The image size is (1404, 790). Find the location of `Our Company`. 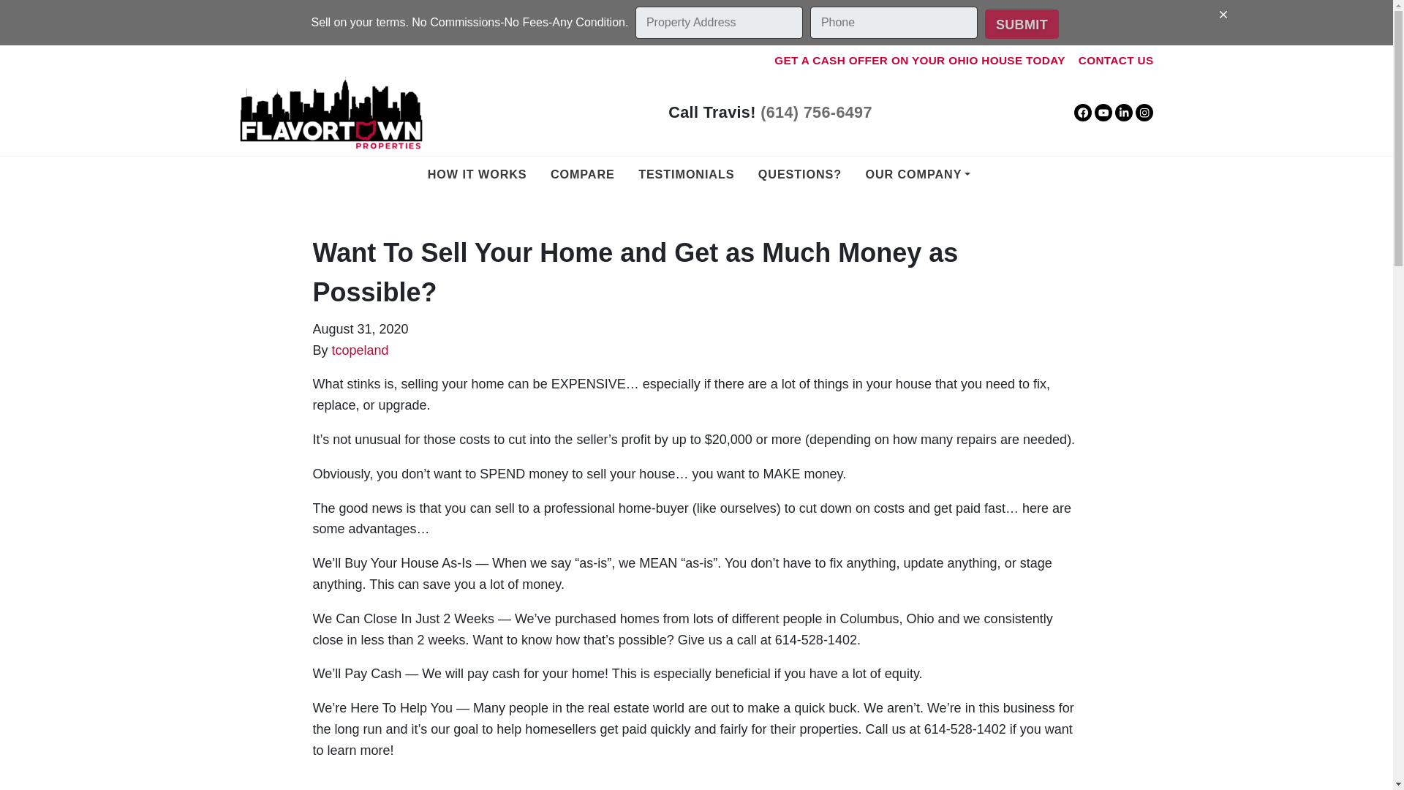

Our Company is located at coordinates (917, 174).